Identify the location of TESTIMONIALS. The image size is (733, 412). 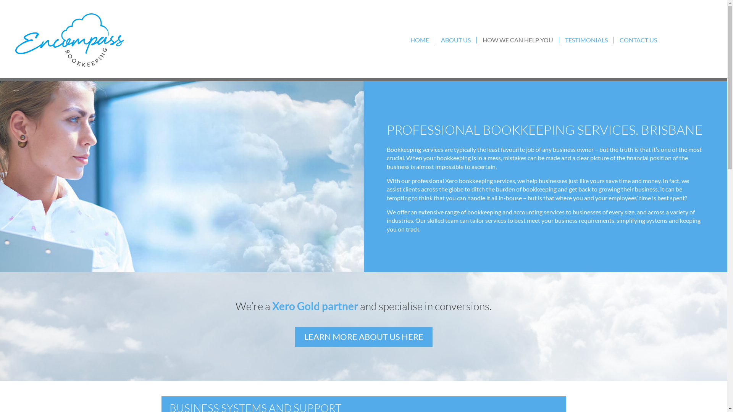
(586, 40).